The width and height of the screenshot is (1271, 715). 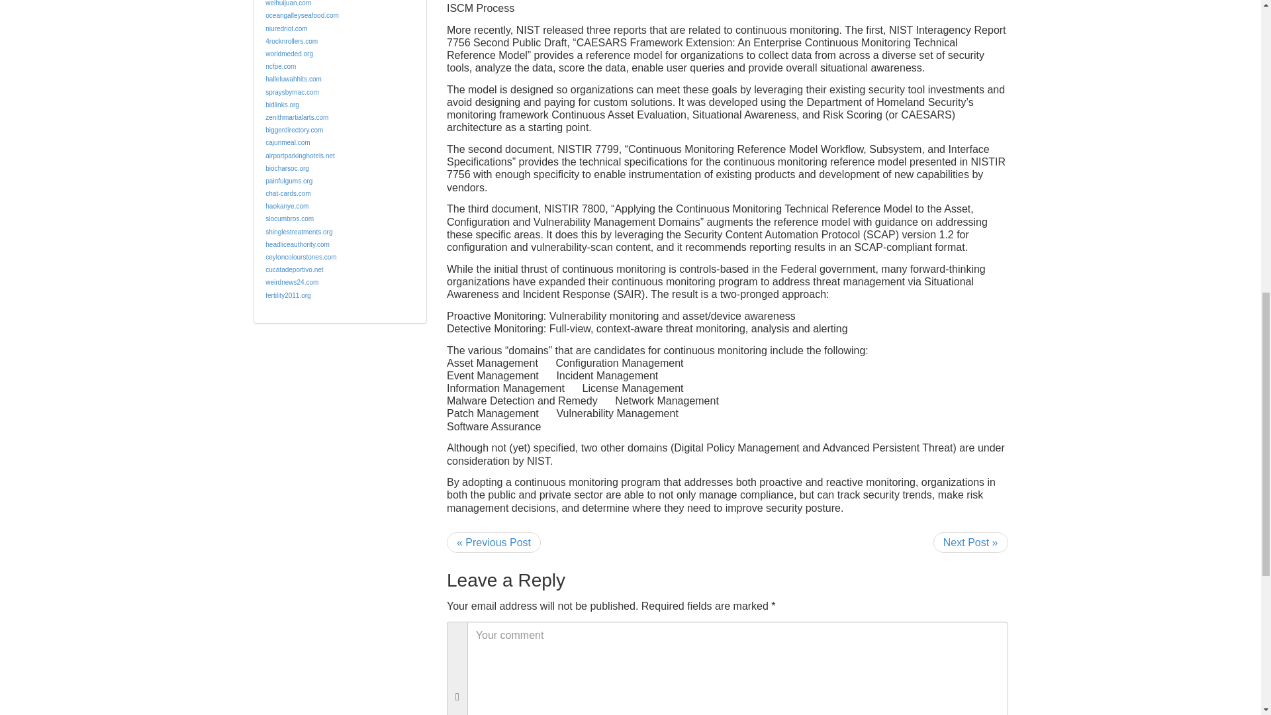 I want to click on biggerdirectory.com, so click(x=294, y=130).